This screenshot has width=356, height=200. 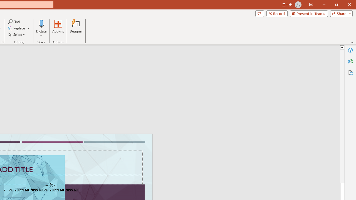 What do you see at coordinates (19, 28) in the screenshot?
I see `Replace...` at bounding box center [19, 28].